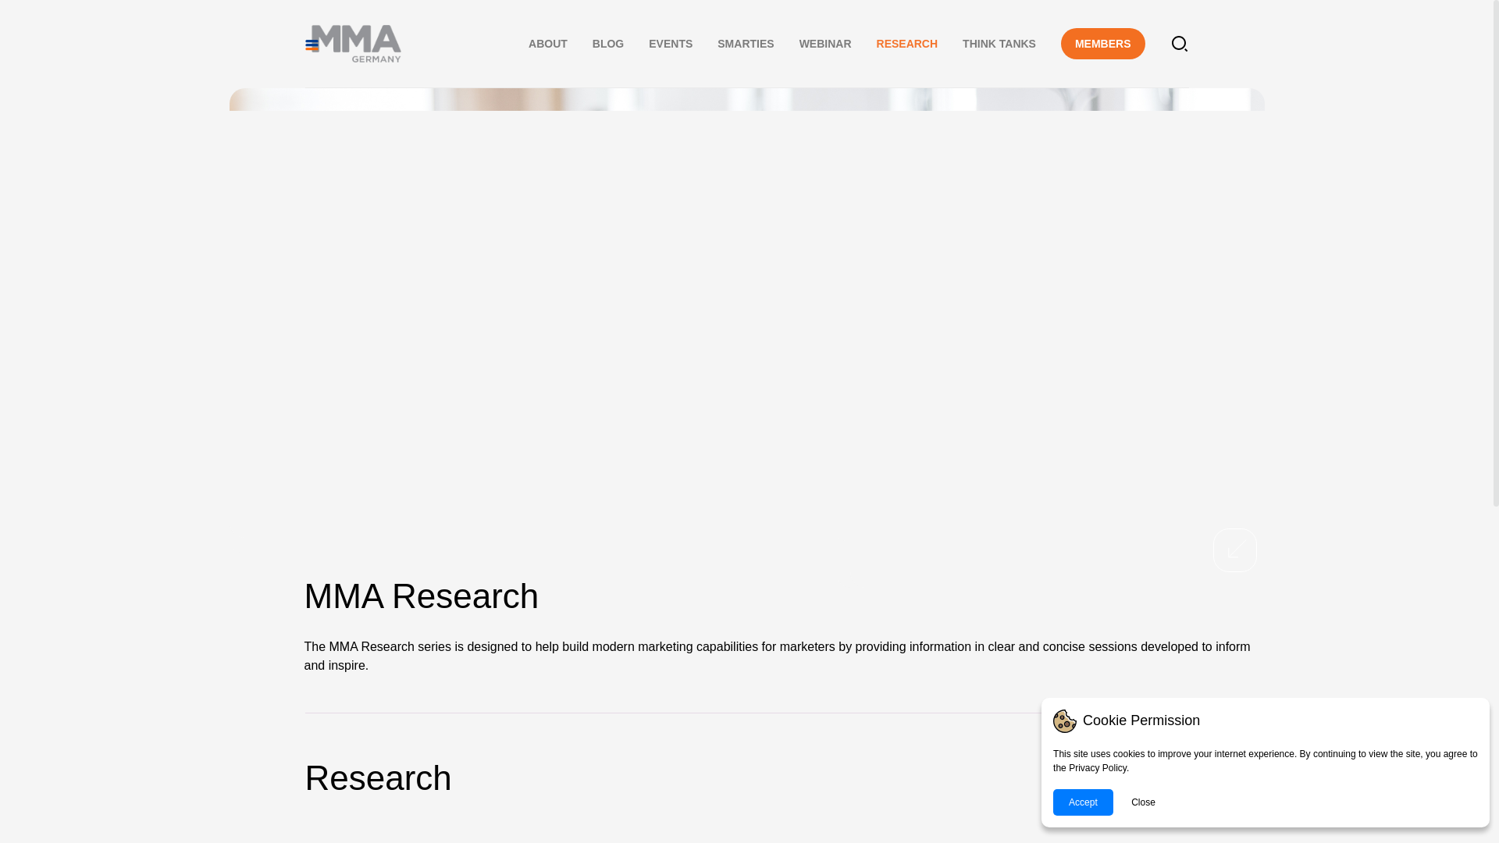  What do you see at coordinates (1160, 777) in the screenshot?
I see `All` at bounding box center [1160, 777].